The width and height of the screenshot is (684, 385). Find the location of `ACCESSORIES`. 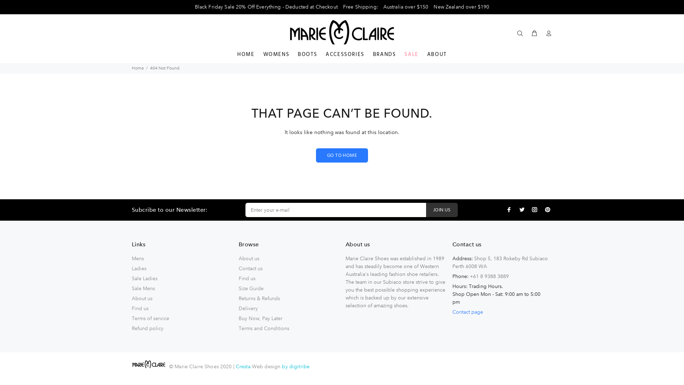

ACCESSORIES is located at coordinates (345, 56).